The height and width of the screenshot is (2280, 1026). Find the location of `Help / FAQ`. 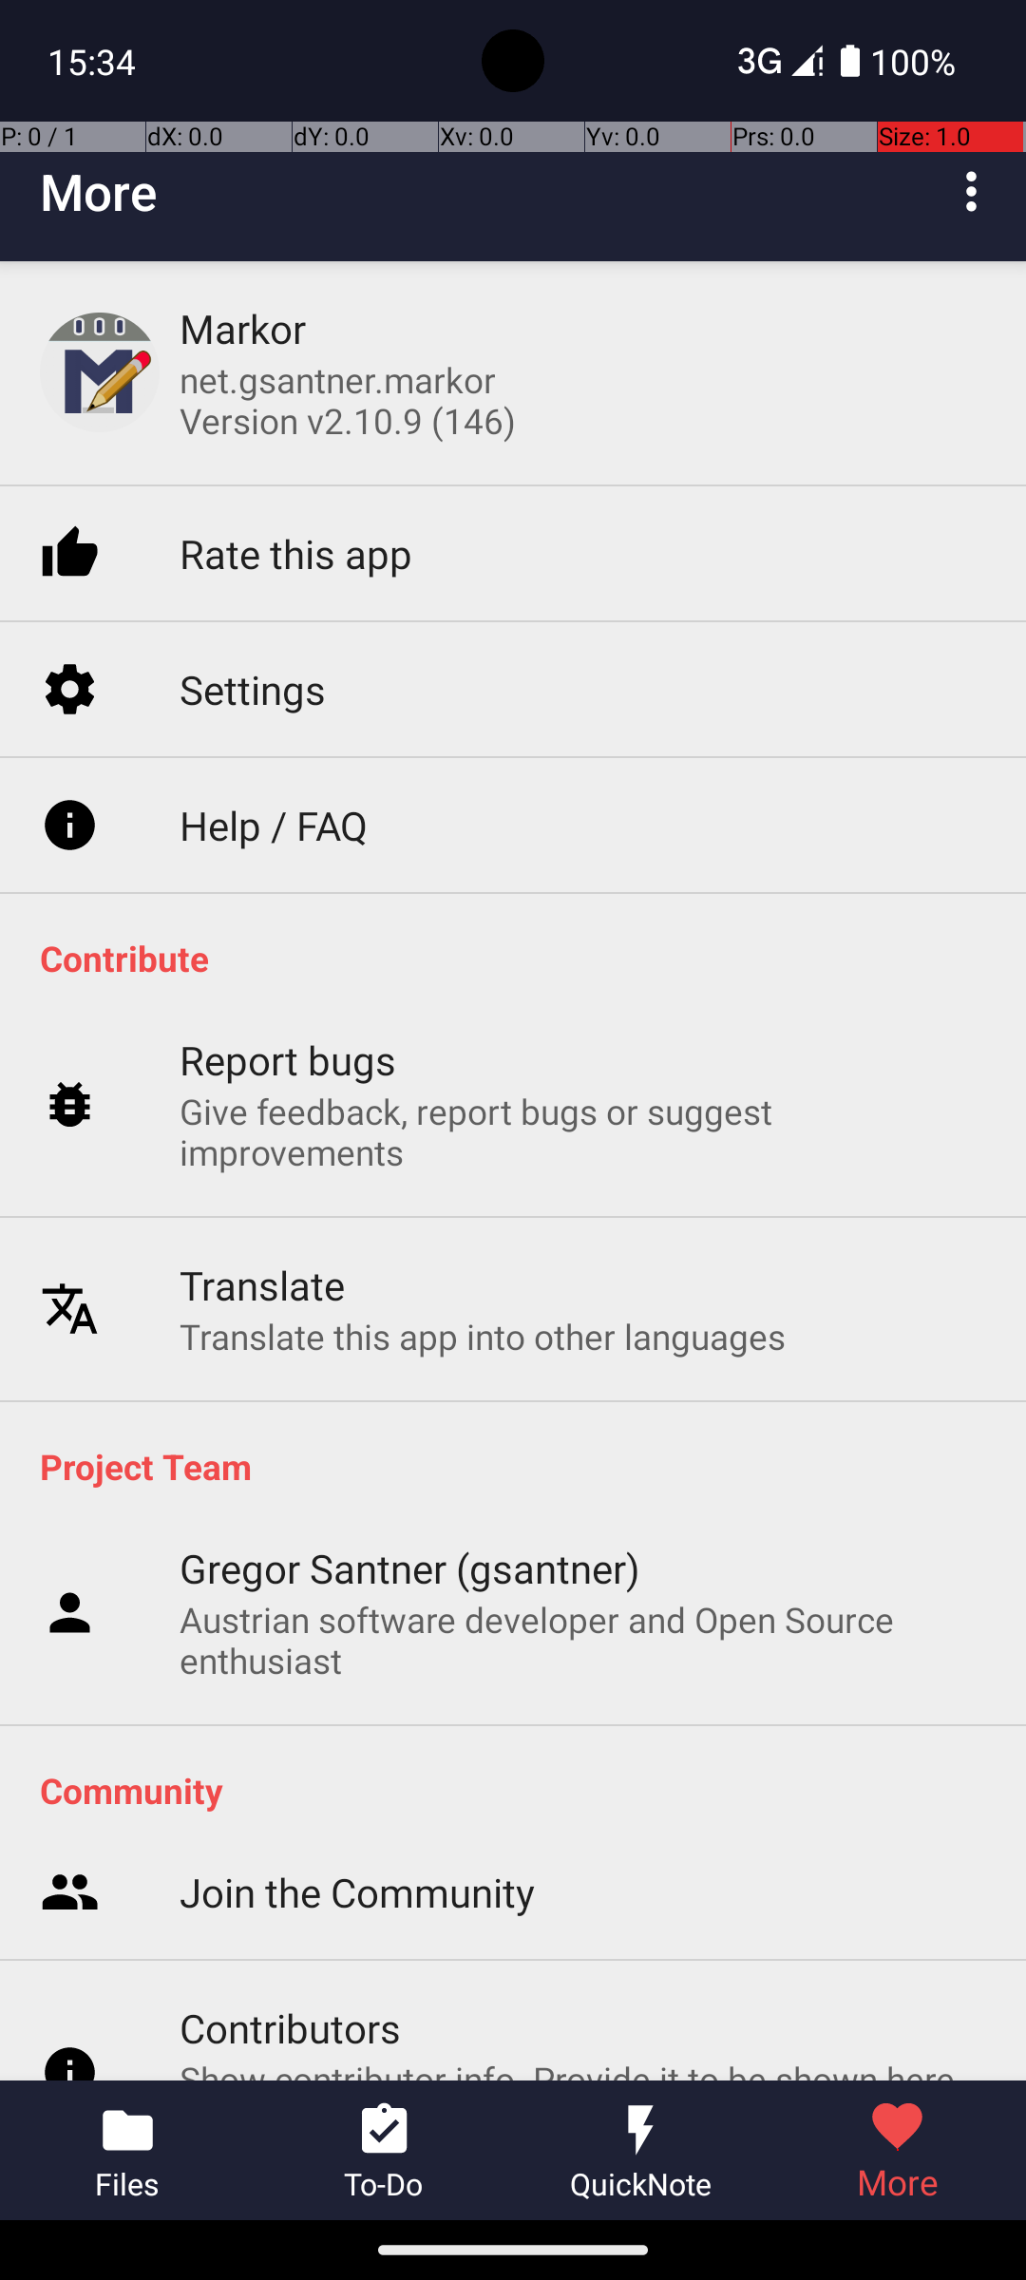

Help / FAQ is located at coordinates (274, 825).